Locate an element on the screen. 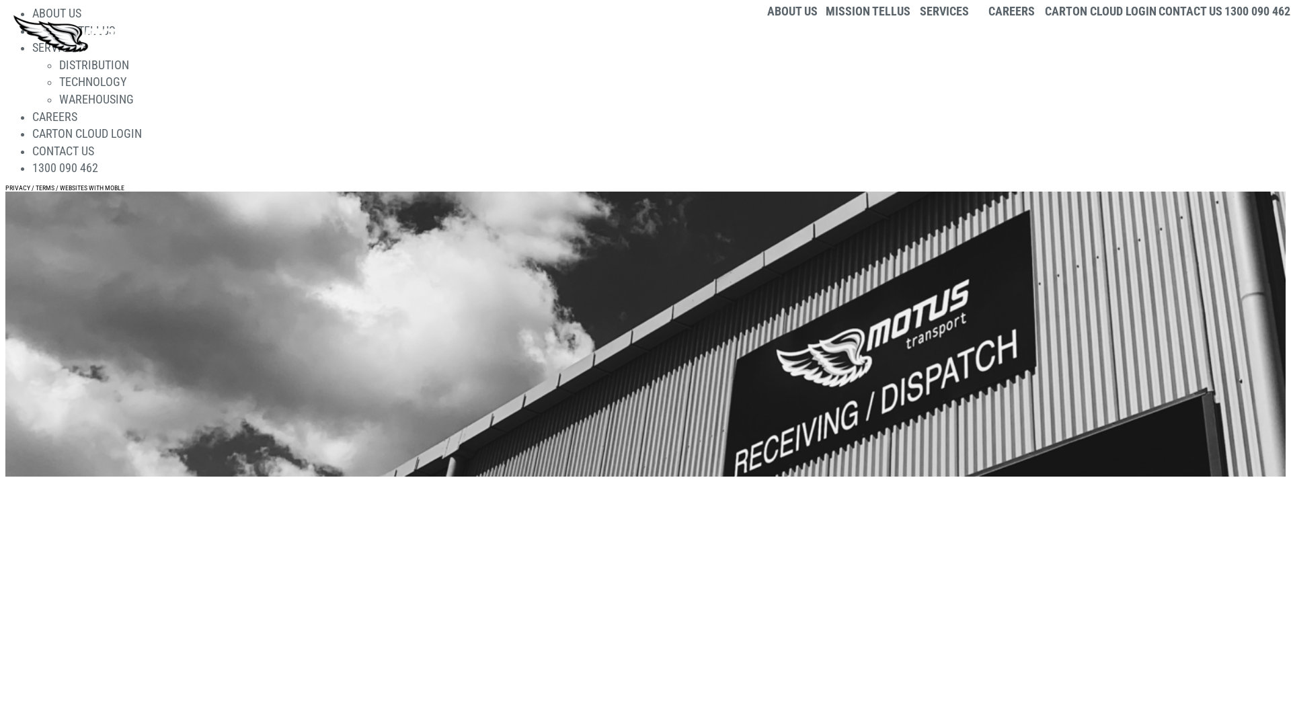 The height and width of the screenshot is (726, 1291). 1300 090 462 is located at coordinates (65, 168).